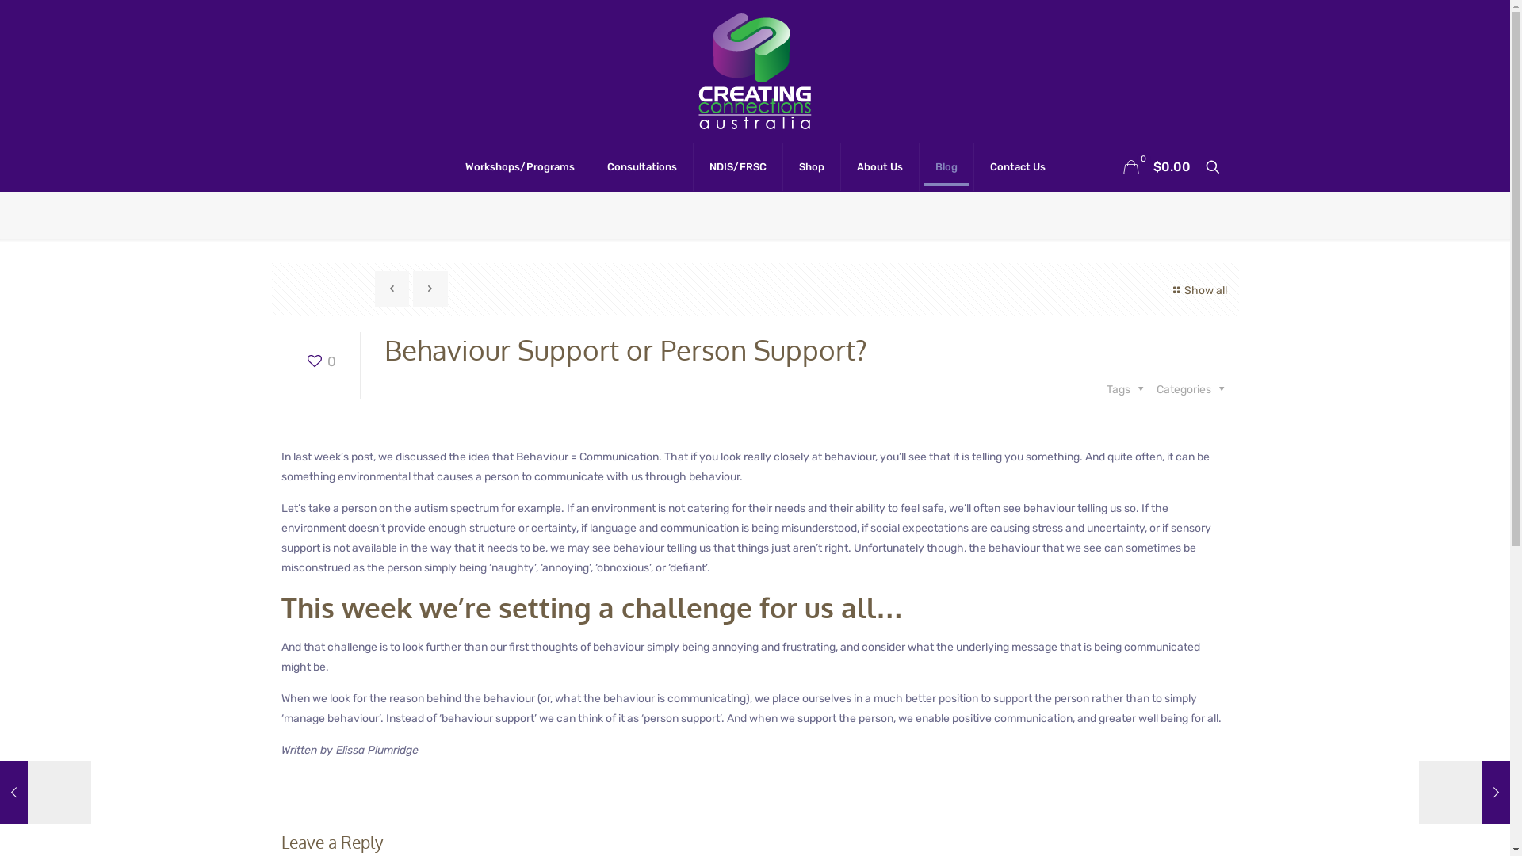 The width and height of the screenshot is (1522, 856). What do you see at coordinates (880, 167) in the screenshot?
I see `About Us` at bounding box center [880, 167].